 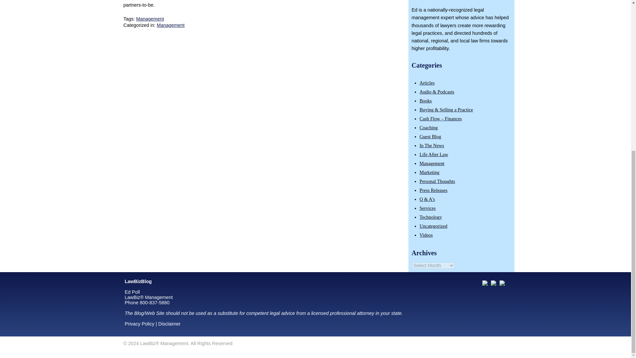 I want to click on Videos, so click(x=426, y=235).